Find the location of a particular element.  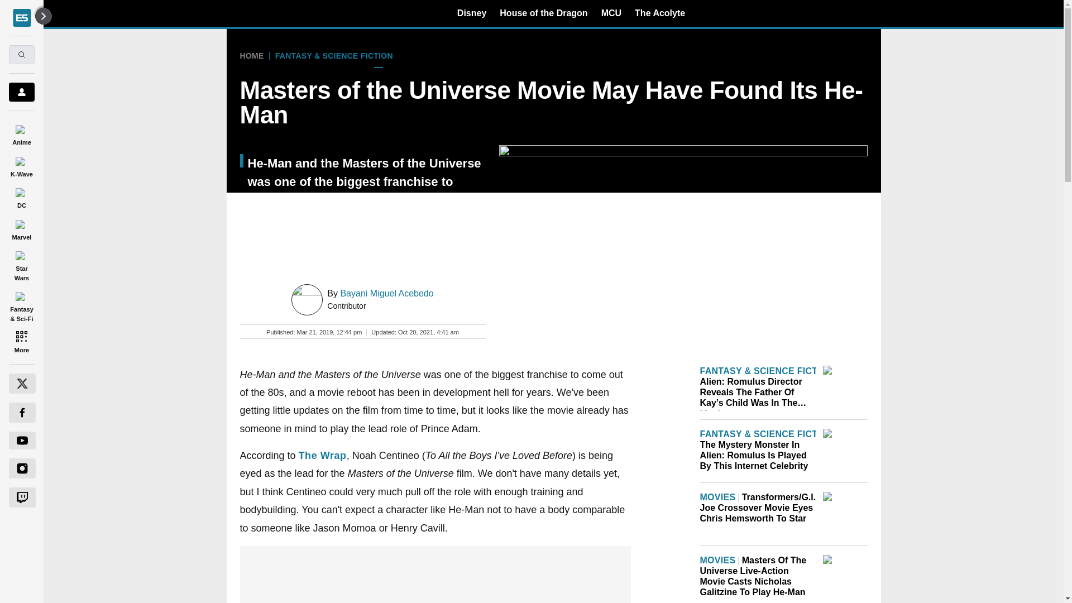

DC is located at coordinates (21, 197).